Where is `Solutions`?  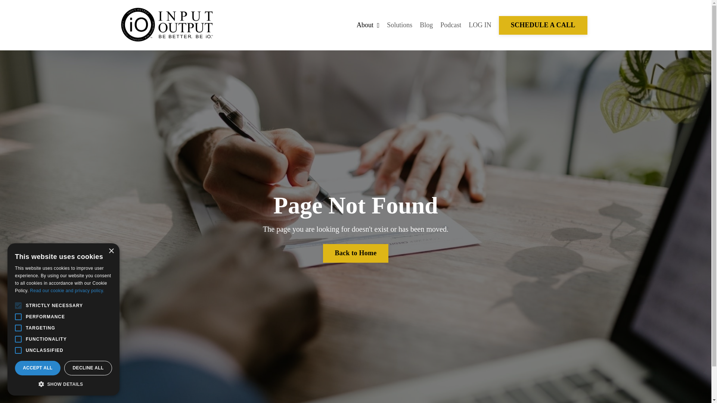 Solutions is located at coordinates (400, 25).